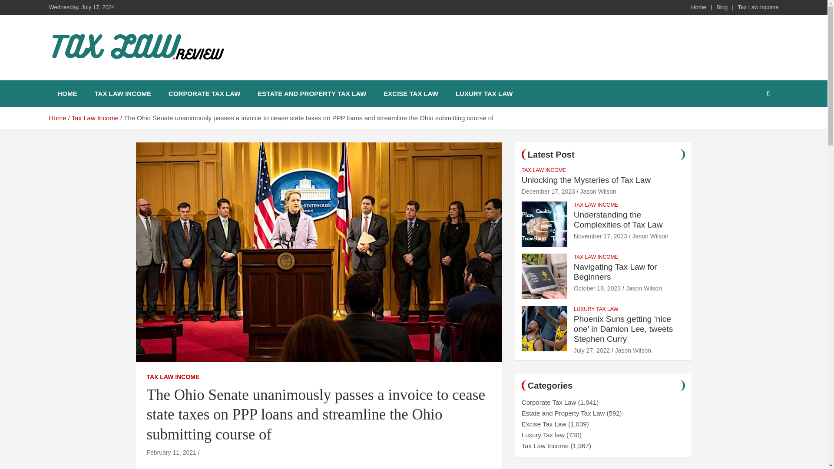 The image size is (834, 469). Describe the element at coordinates (600, 236) in the screenshot. I see `Understanding the Complexities of Tax Law` at that location.